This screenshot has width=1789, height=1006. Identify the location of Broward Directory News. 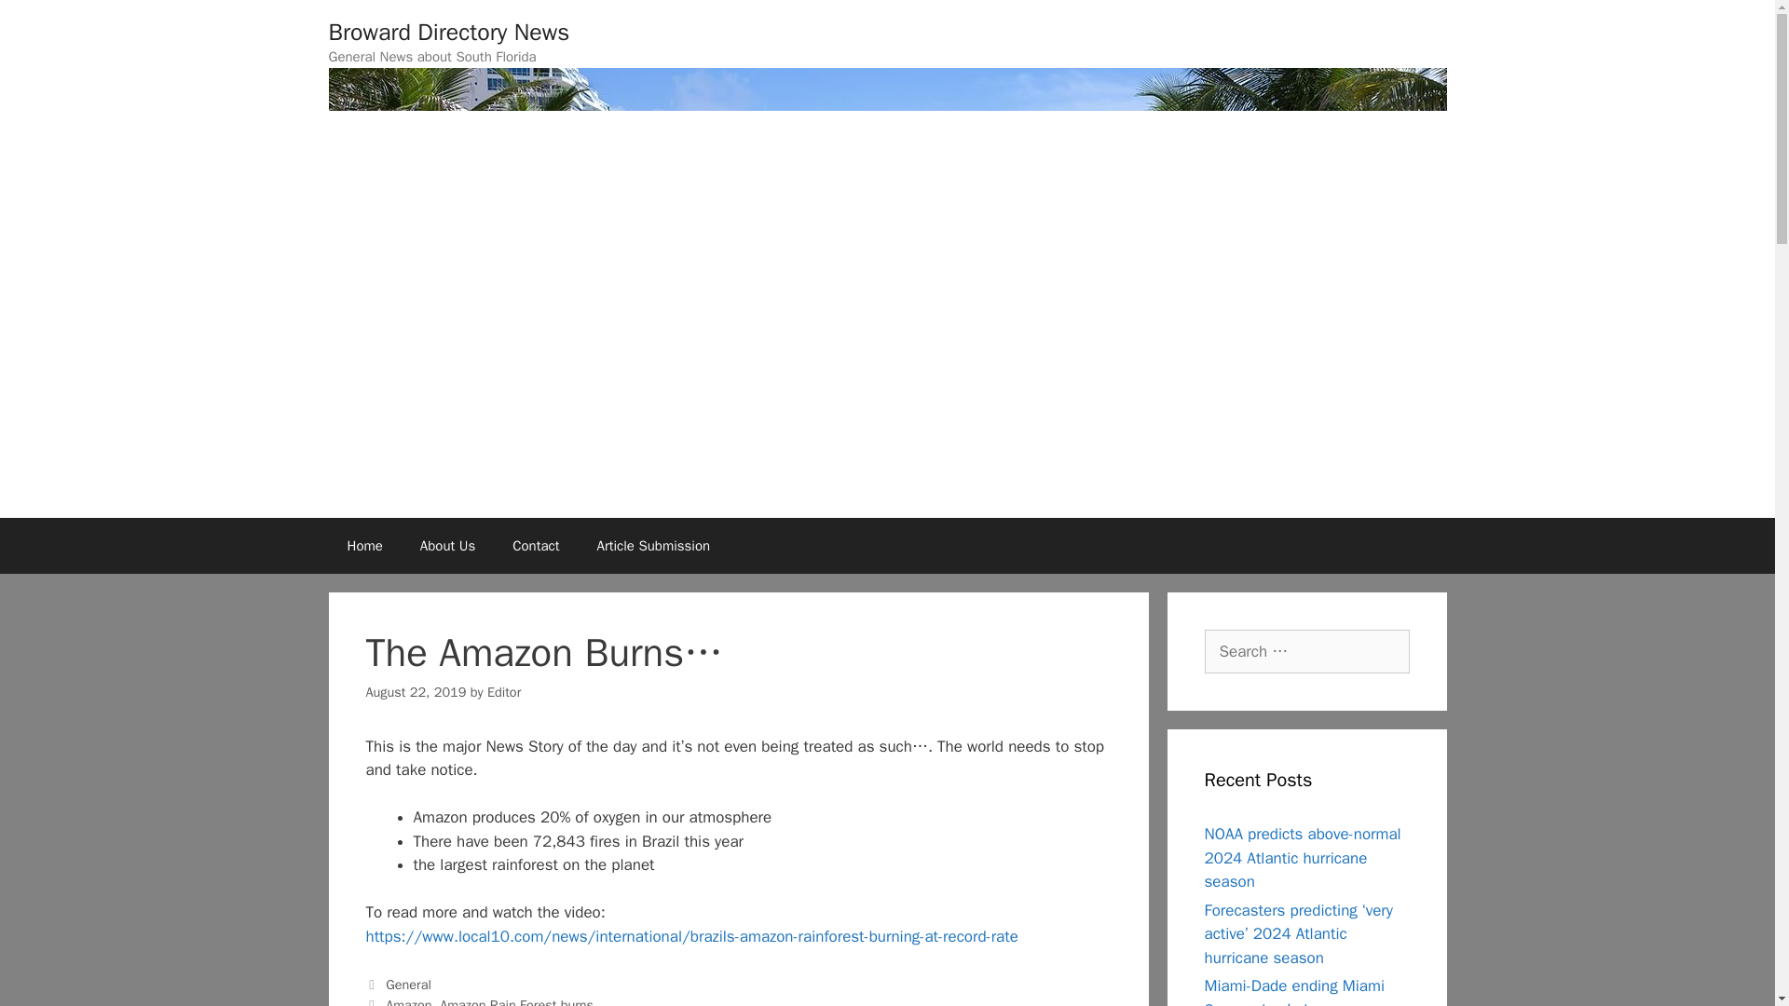
(447, 32).